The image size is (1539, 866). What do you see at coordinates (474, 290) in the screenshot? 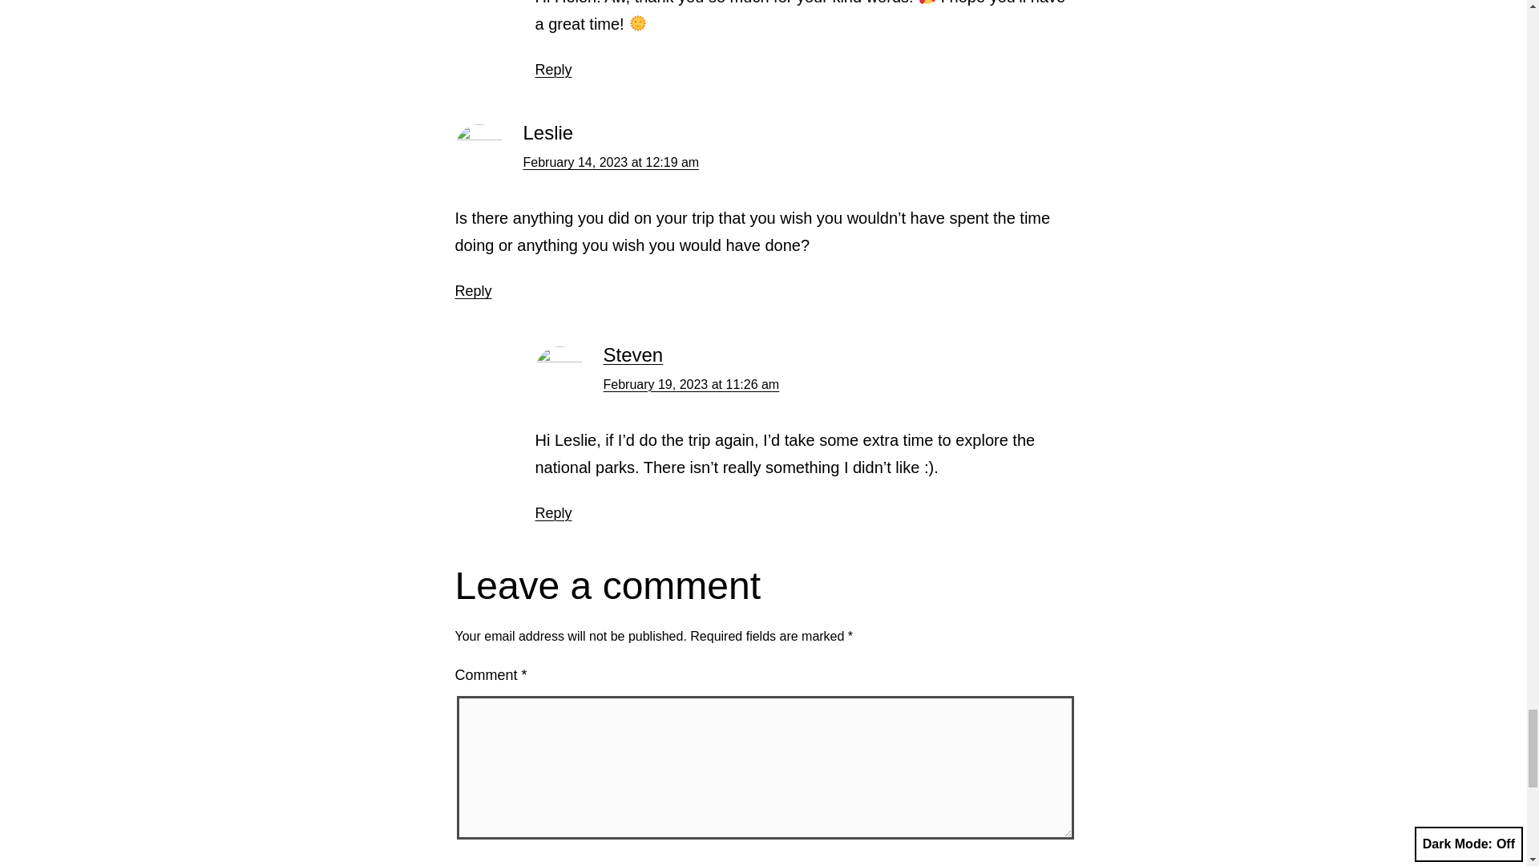
I see `Reply` at bounding box center [474, 290].